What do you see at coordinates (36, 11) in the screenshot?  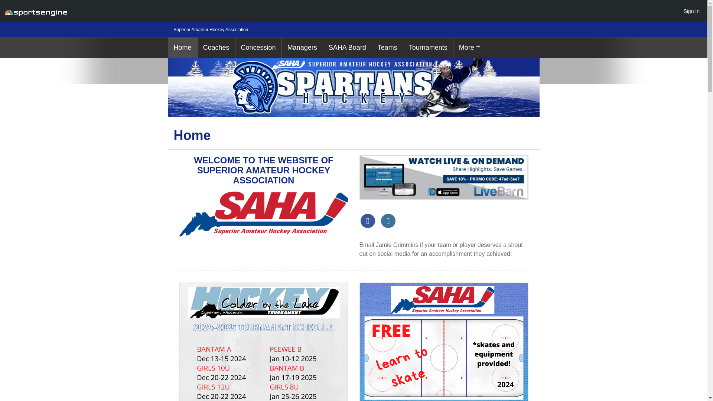 I see `SportsEngine` at bounding box center [36, 11].